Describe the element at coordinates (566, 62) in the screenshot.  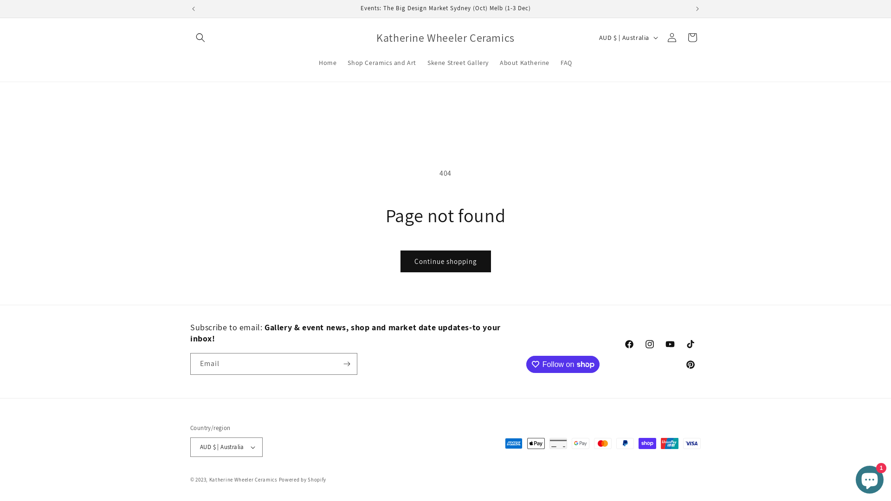
I see `FAQ` at that location.